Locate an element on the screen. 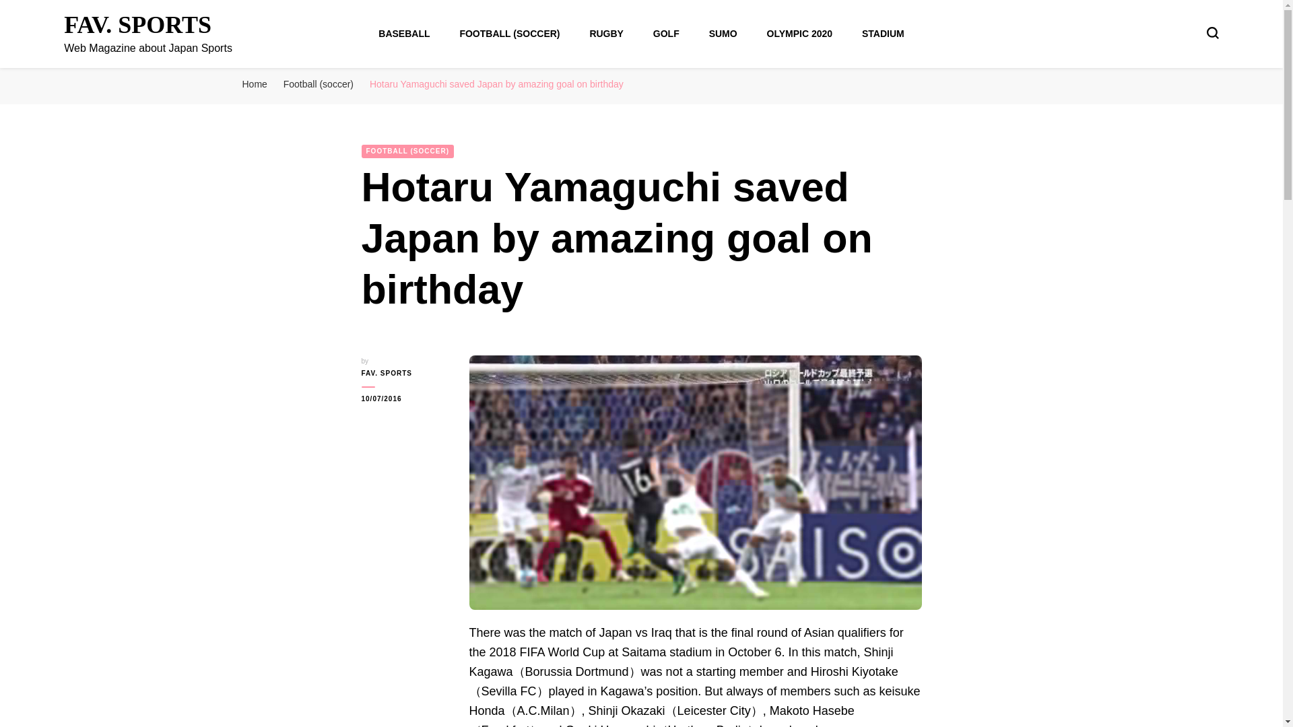 The height and width of the screenshot is (727, 1293). FAV. SPORTS is located at coordinates (404, 373).